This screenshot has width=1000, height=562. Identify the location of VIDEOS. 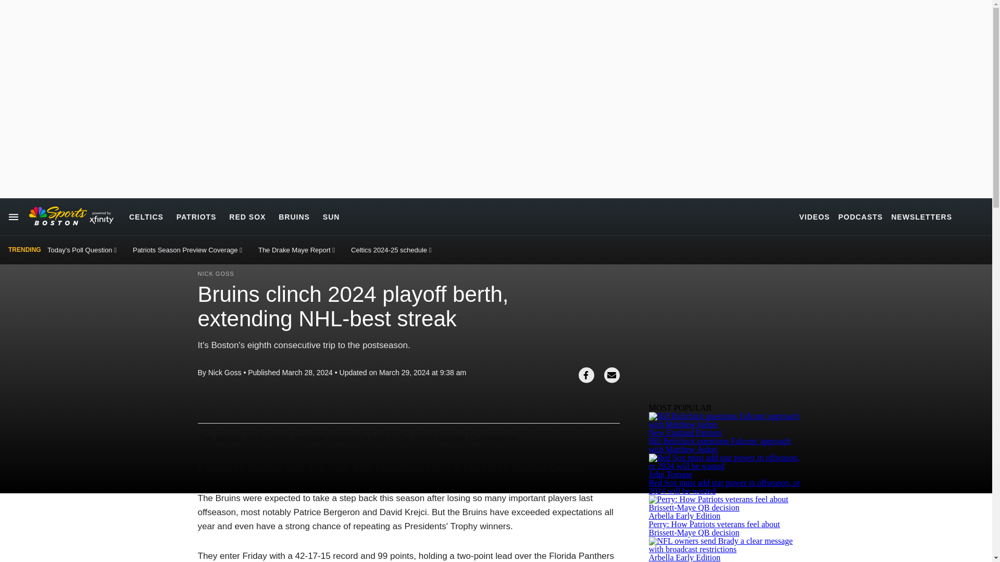
(815, 216).